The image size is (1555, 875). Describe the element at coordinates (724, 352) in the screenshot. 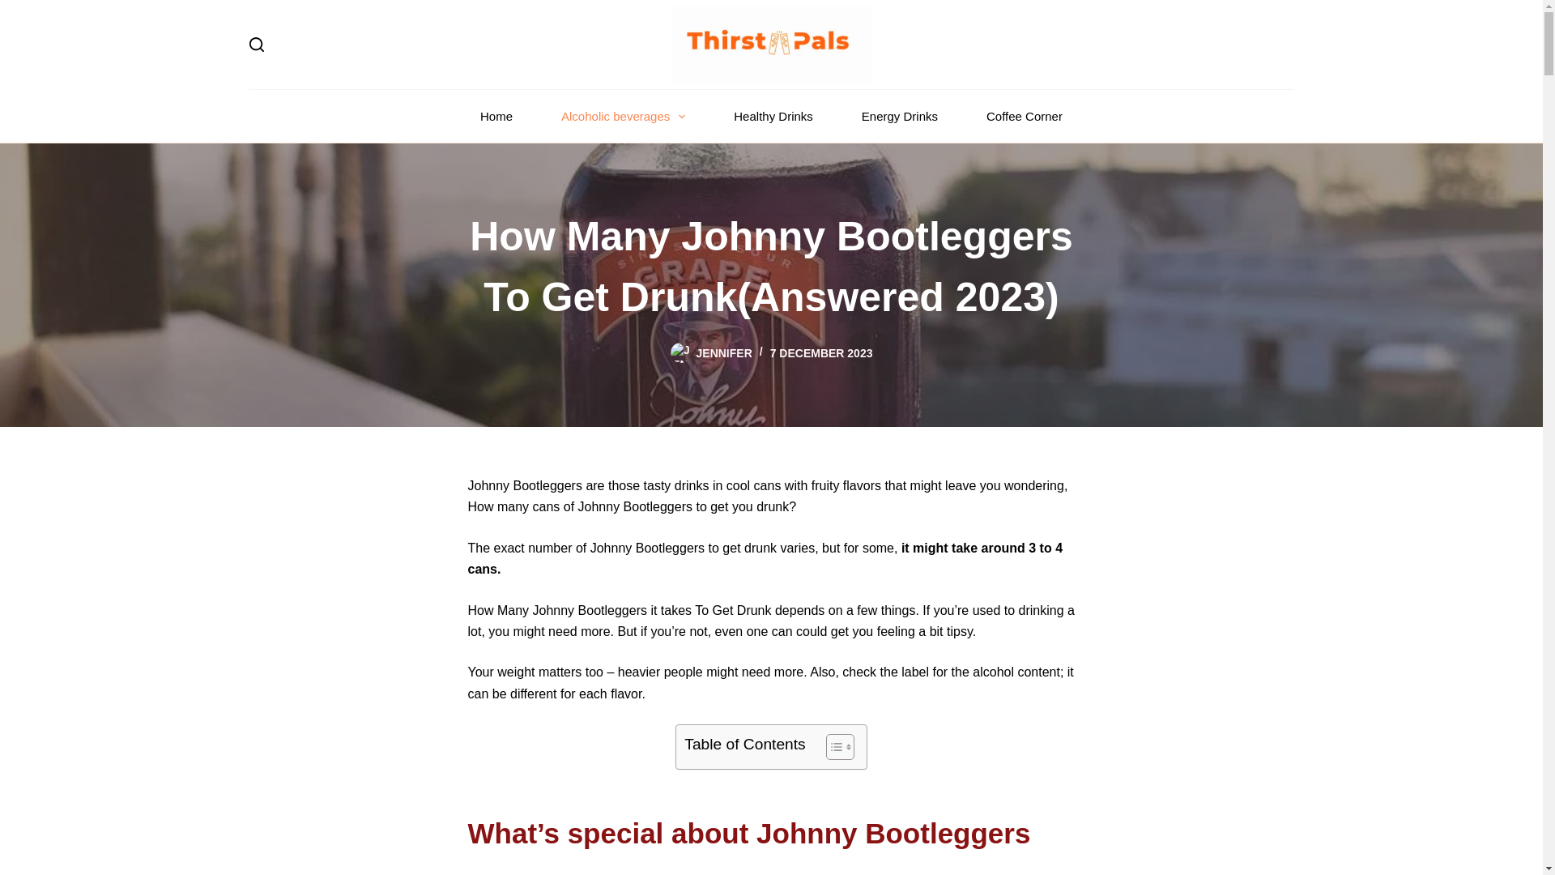

I see `JENNIFER` at that location.